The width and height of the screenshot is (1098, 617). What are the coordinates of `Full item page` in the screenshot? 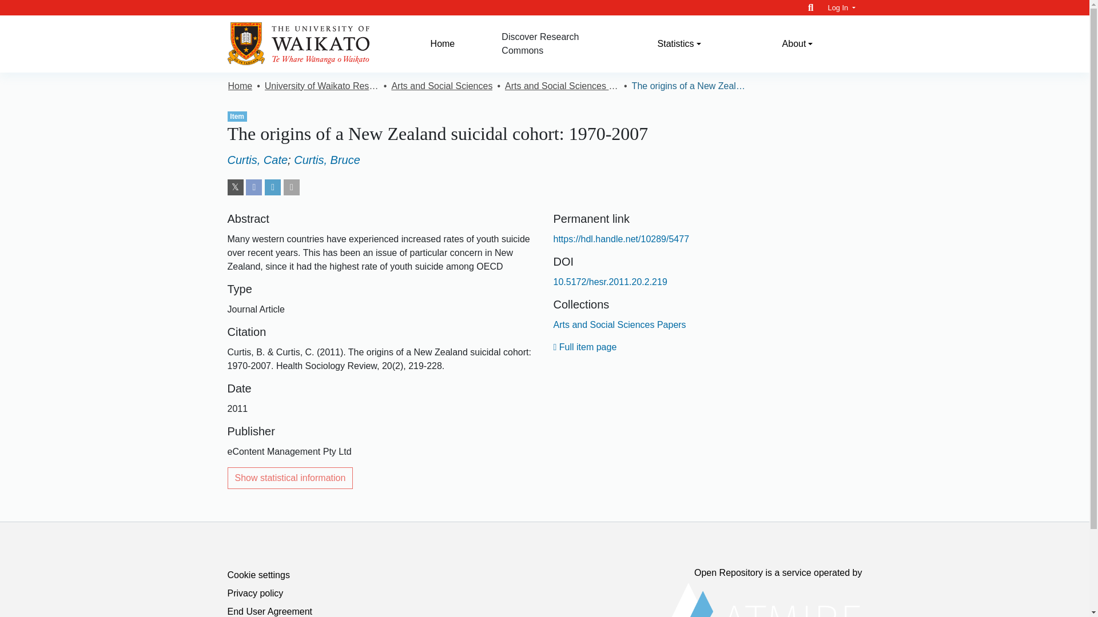 It's located at (585, 347).